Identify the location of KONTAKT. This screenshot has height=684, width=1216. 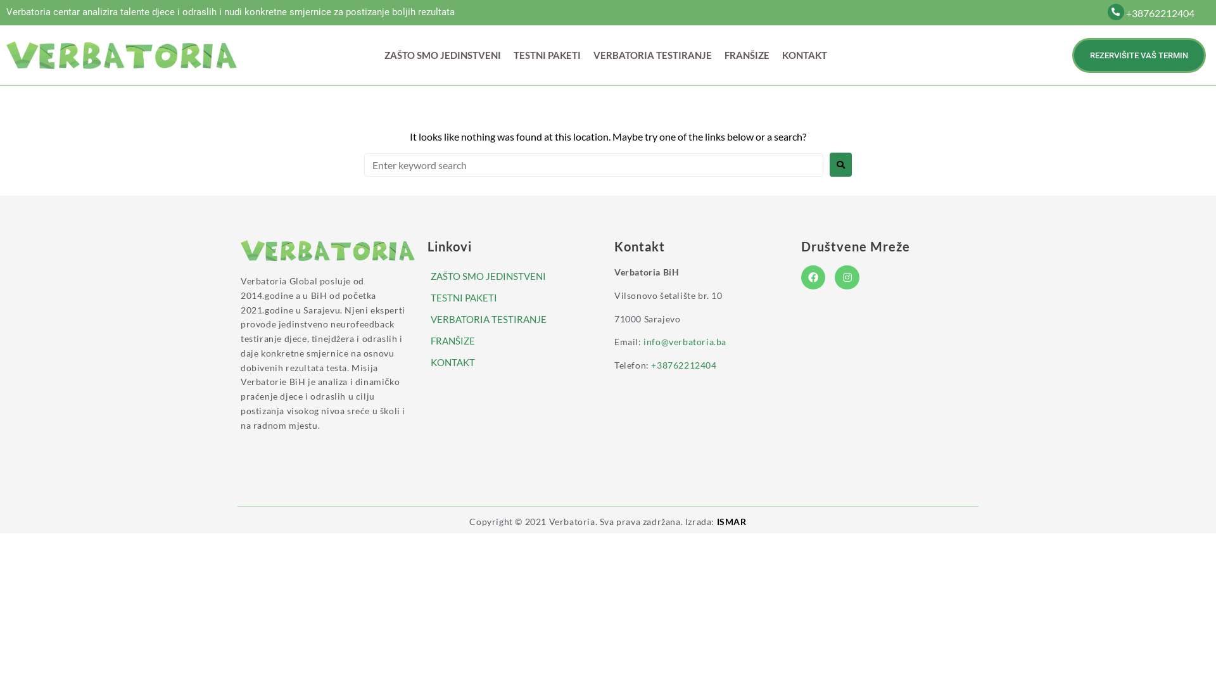
(804, 55).